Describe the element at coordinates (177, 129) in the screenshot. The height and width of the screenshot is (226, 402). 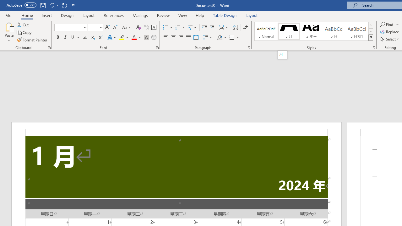
I see `Header -Section 1-` at that location.